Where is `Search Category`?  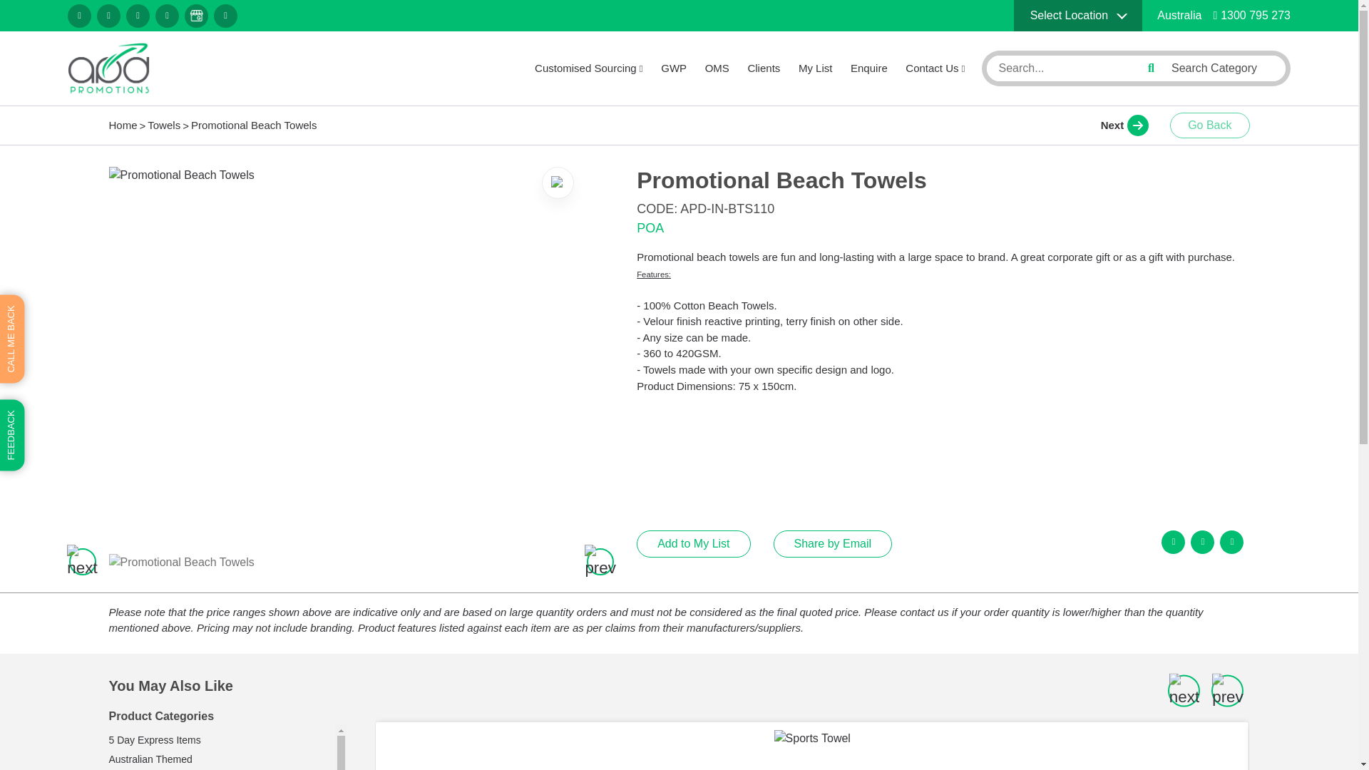 Search Category is located at coordinates (1223, 68).